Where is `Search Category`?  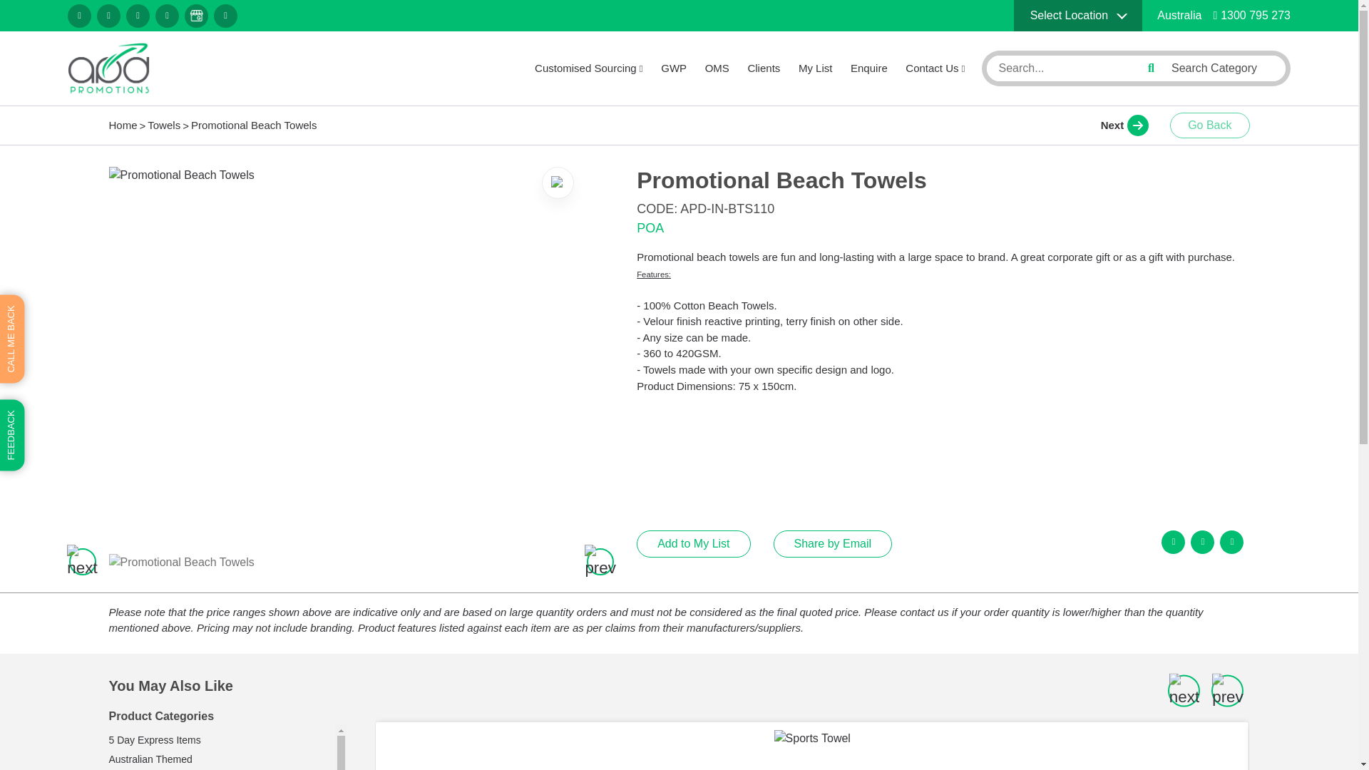 Search Category is located at coordinates (1223, 68).